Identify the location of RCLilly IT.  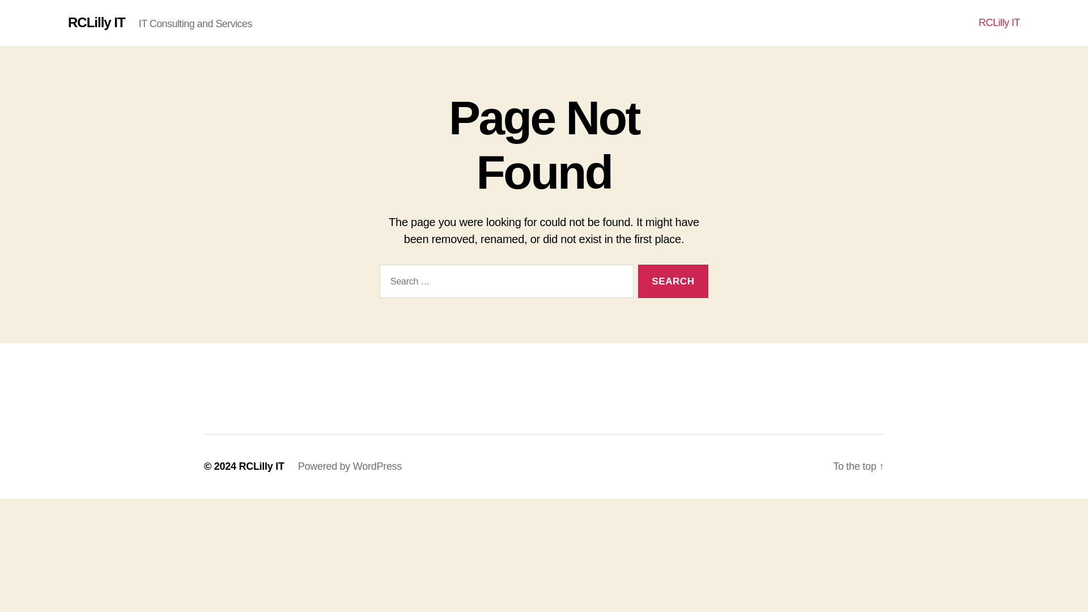
(96, 23).